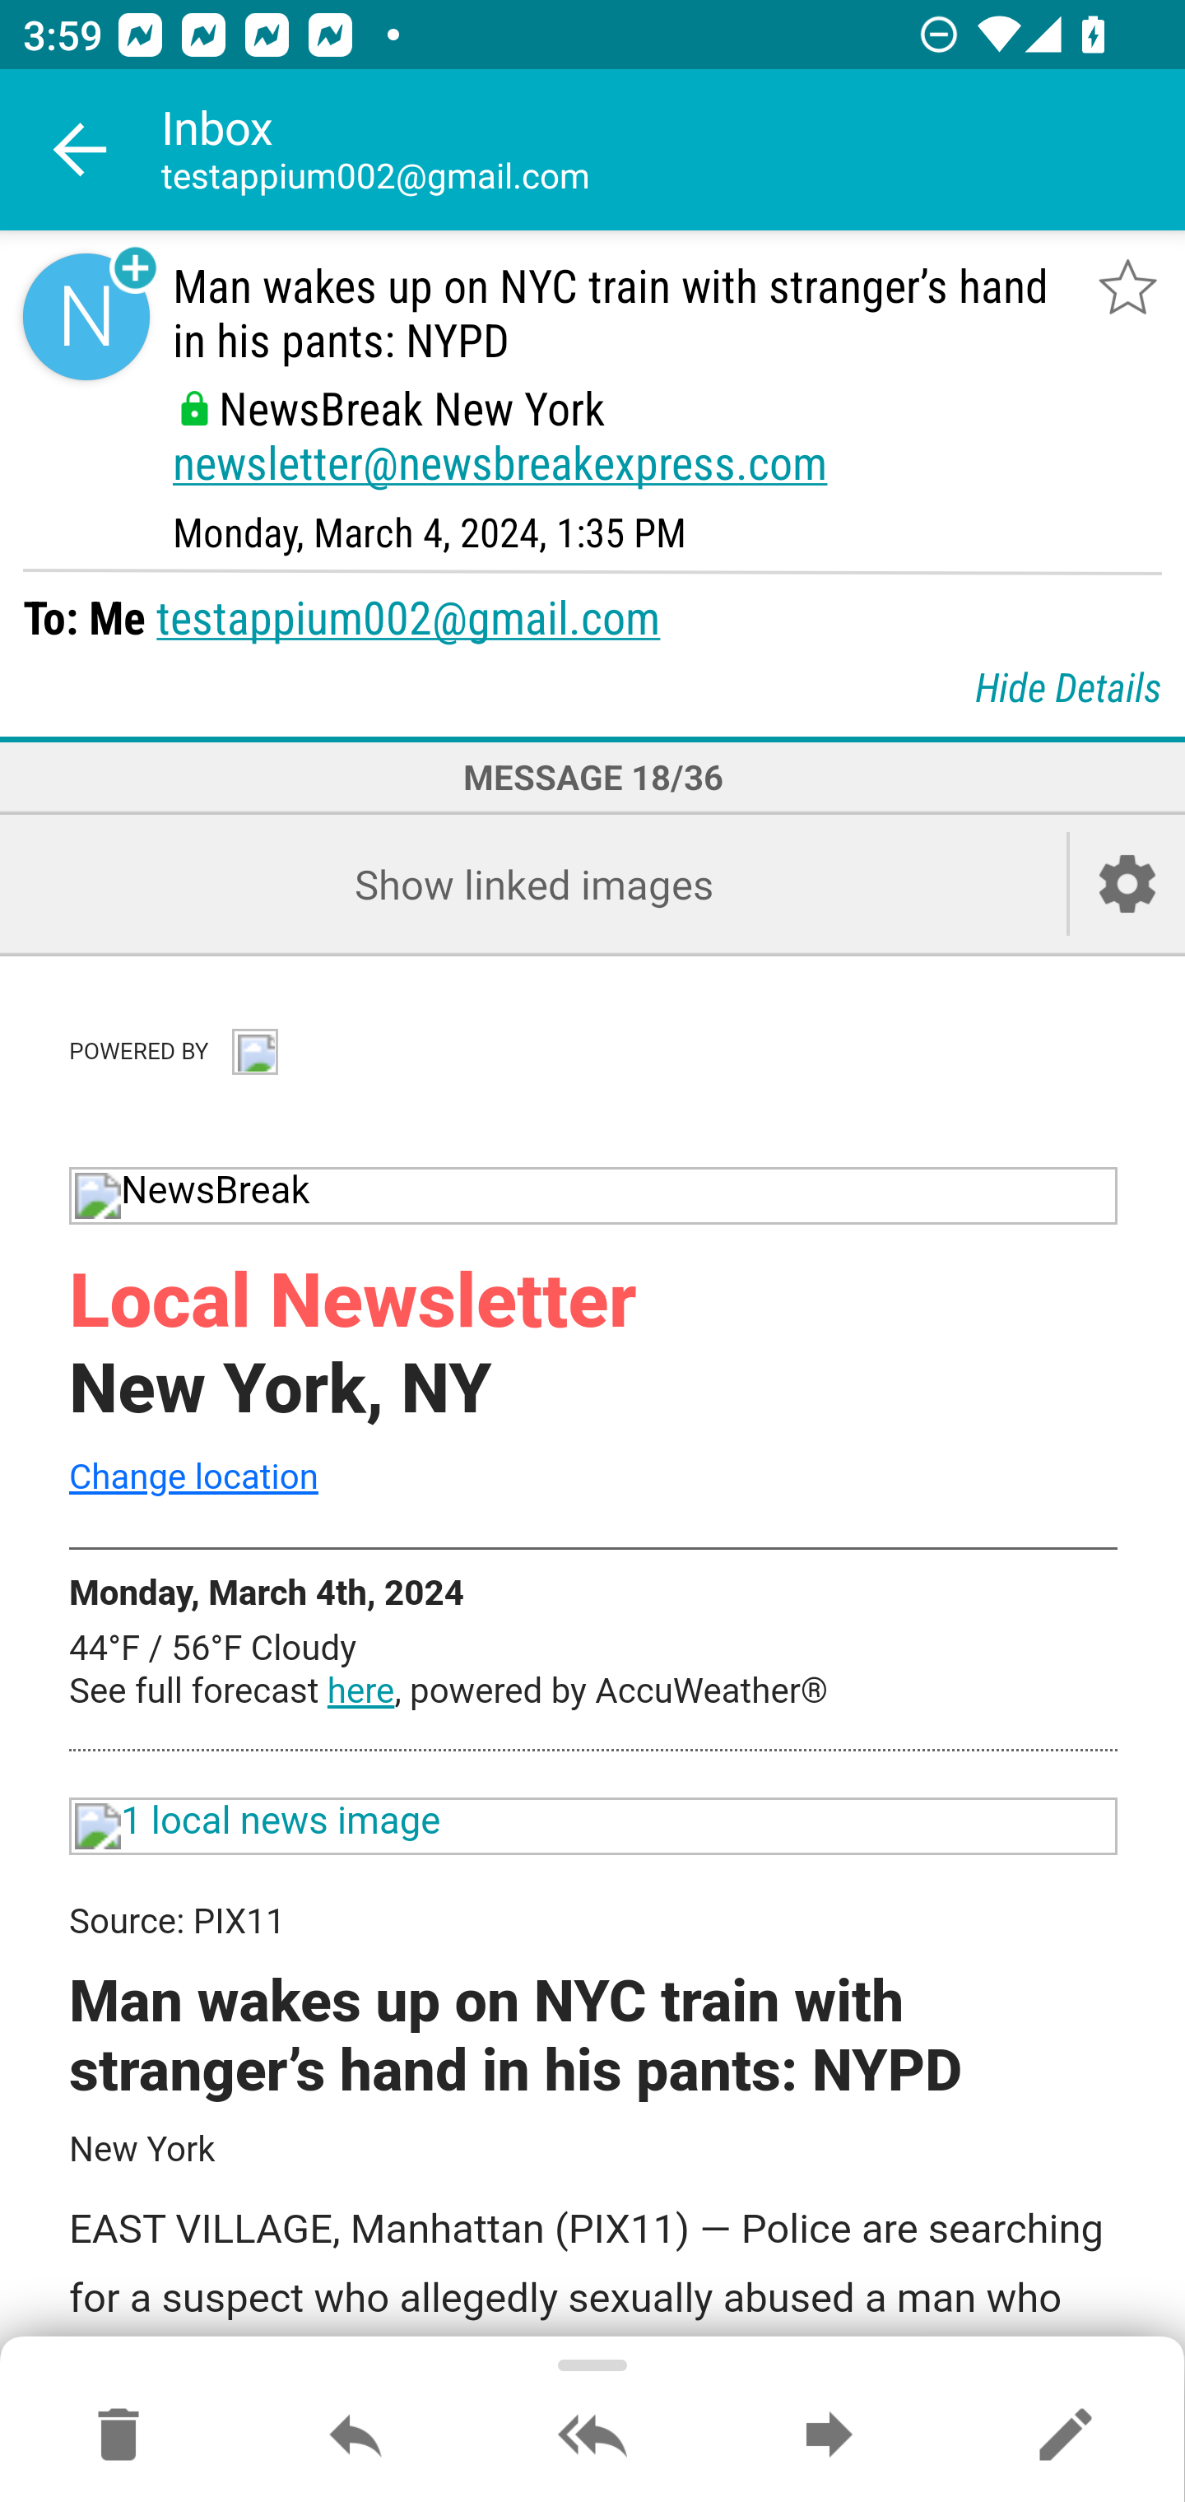 The height and width of the screenshot is (2502, 1185). I want to click on Forward, so click(829, 2436).